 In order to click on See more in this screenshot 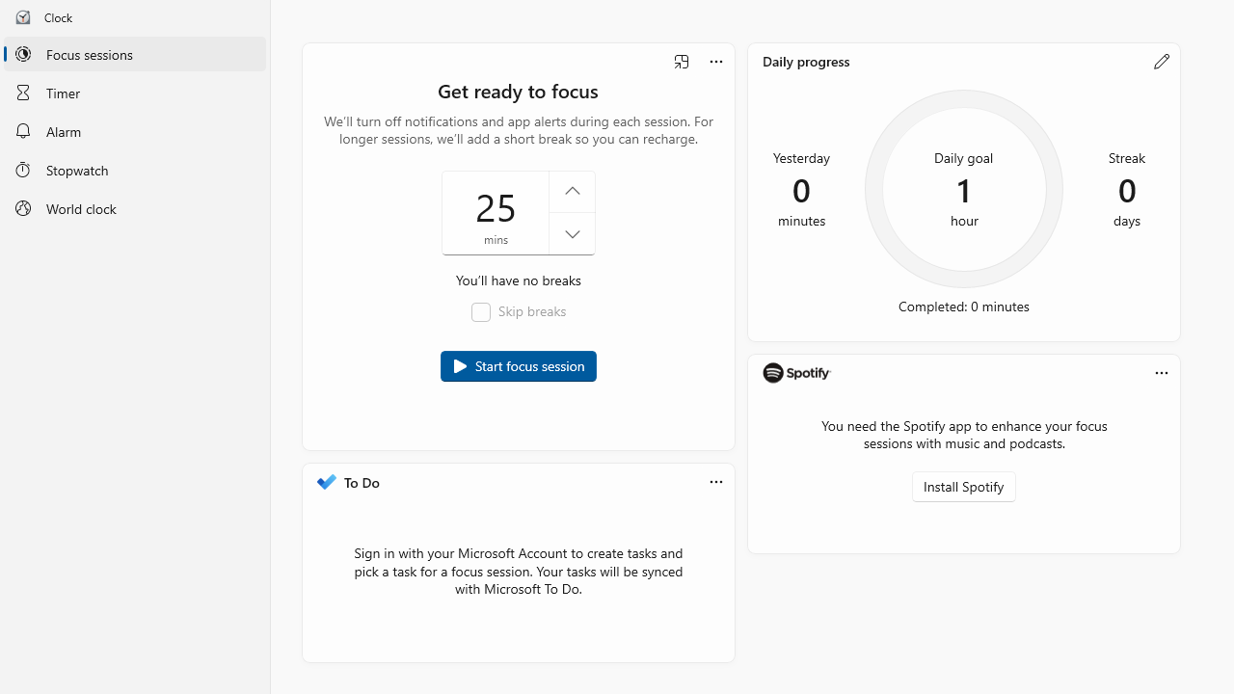, I will do `click(1162, 372)`.